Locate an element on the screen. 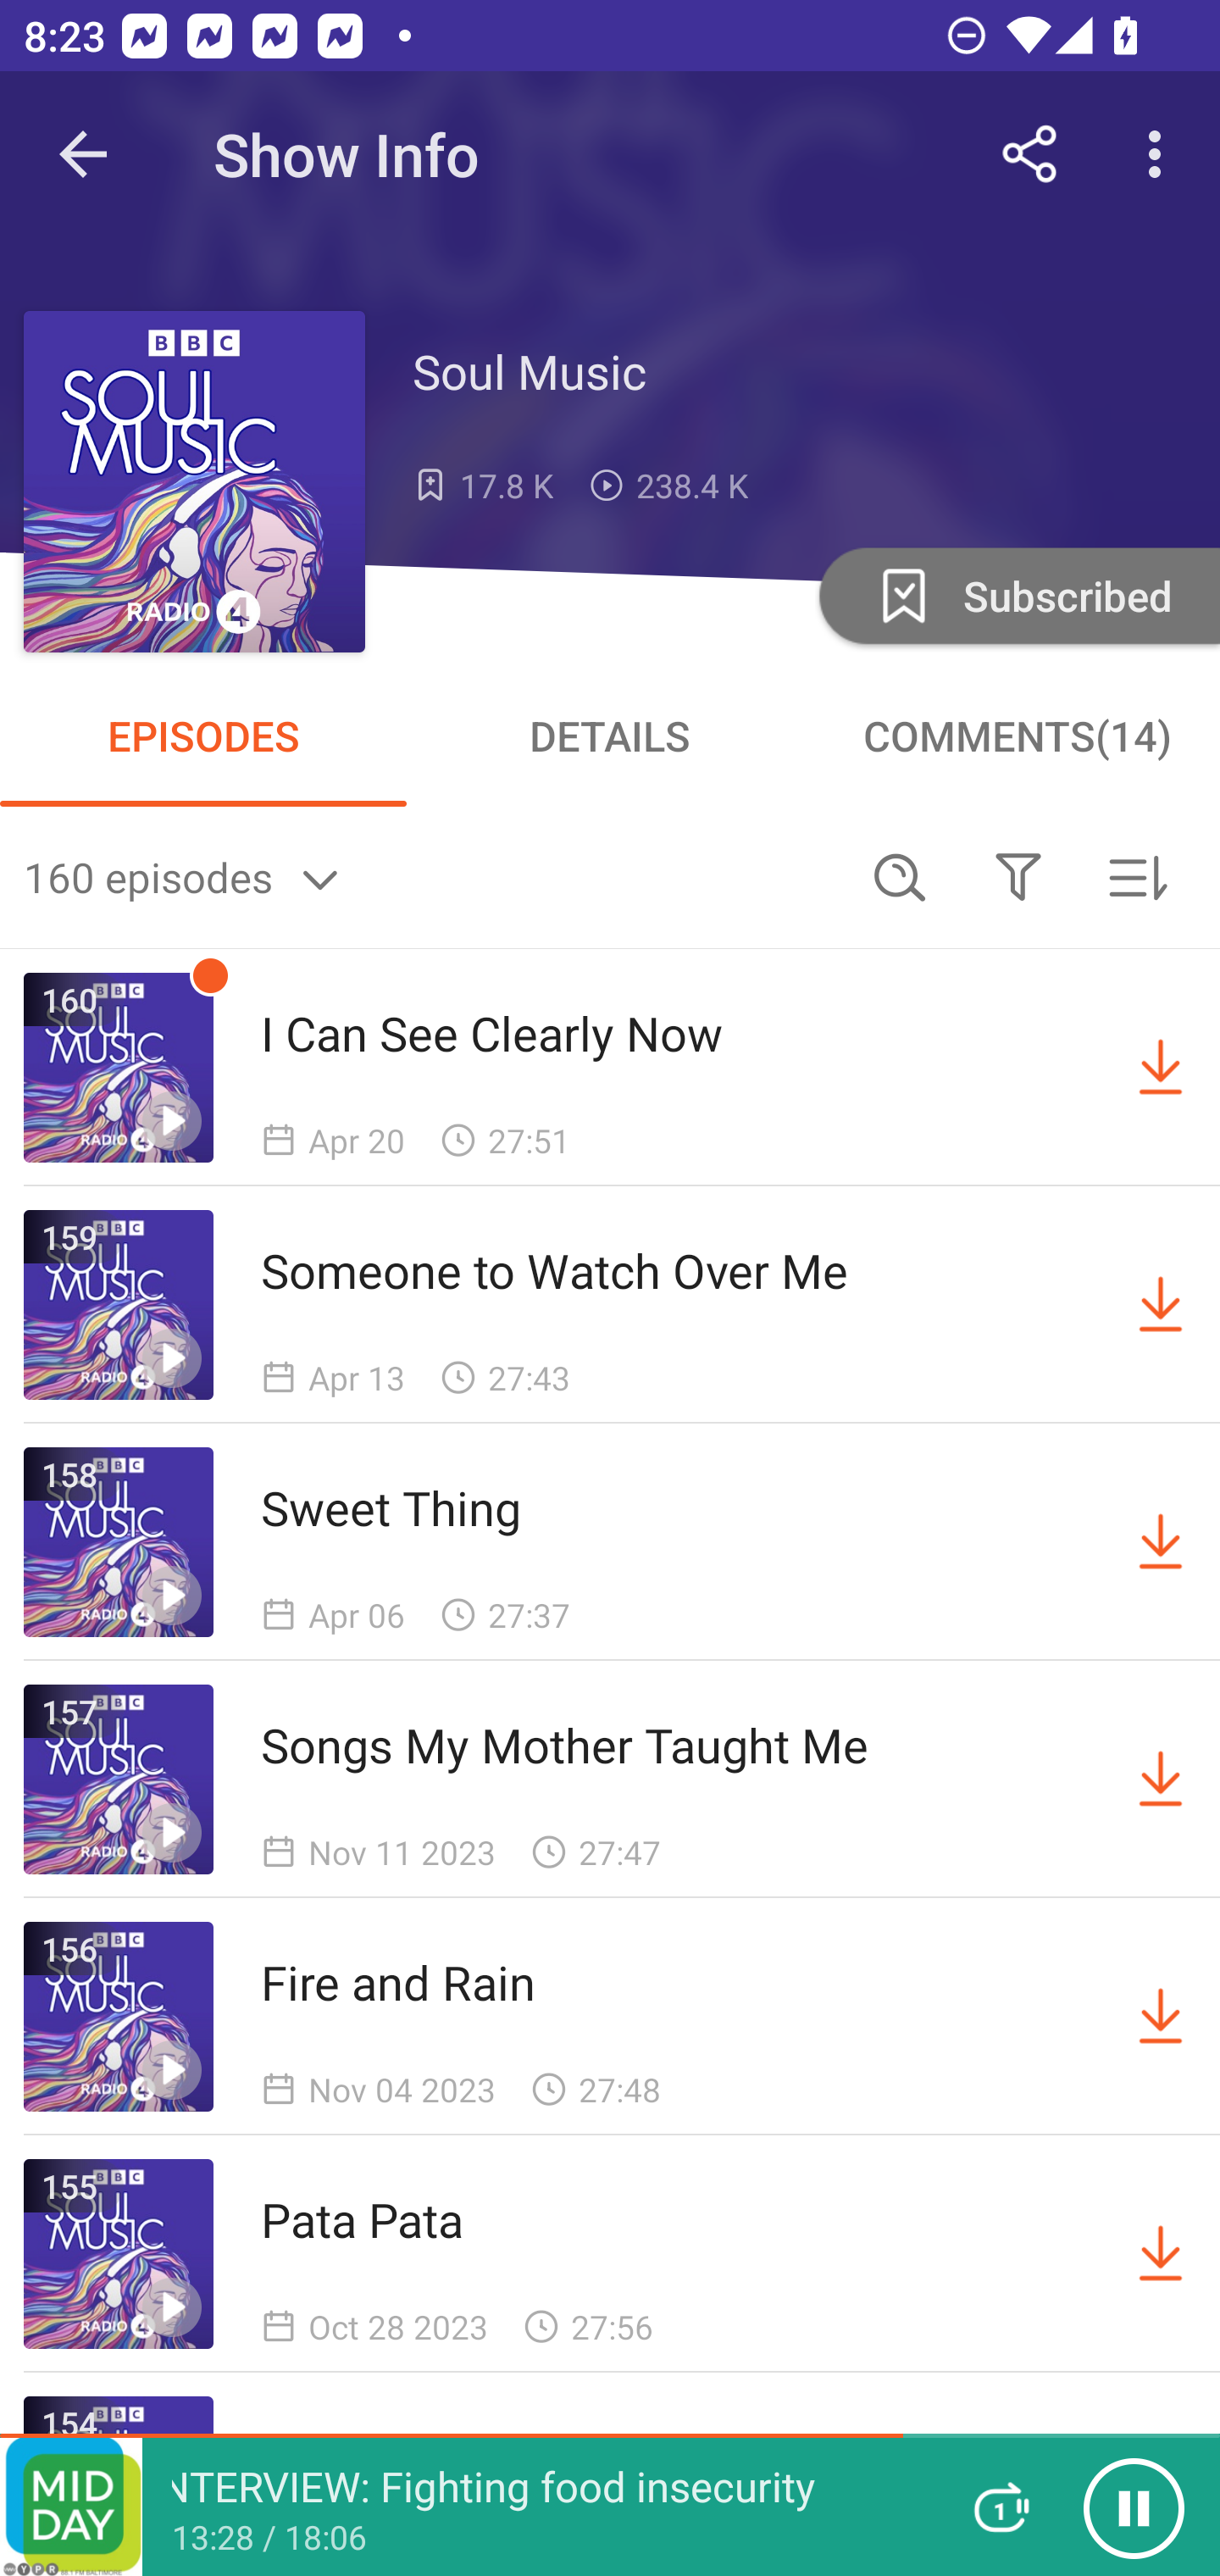   Search is located at coordinates (900, 876).